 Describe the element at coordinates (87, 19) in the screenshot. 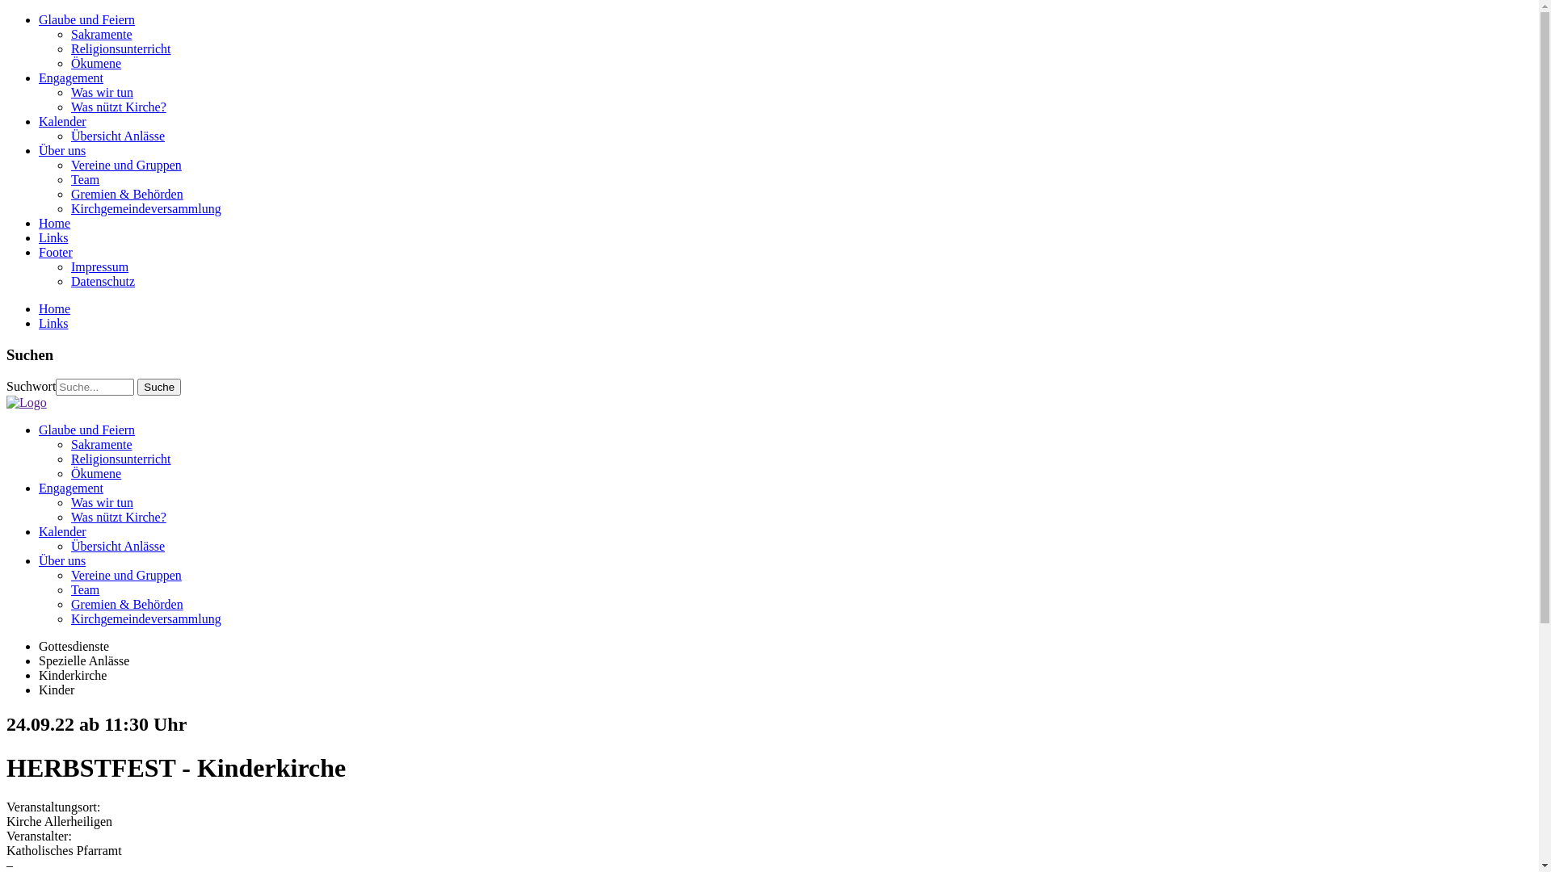

I see `Glaube und Feiern` at that location.